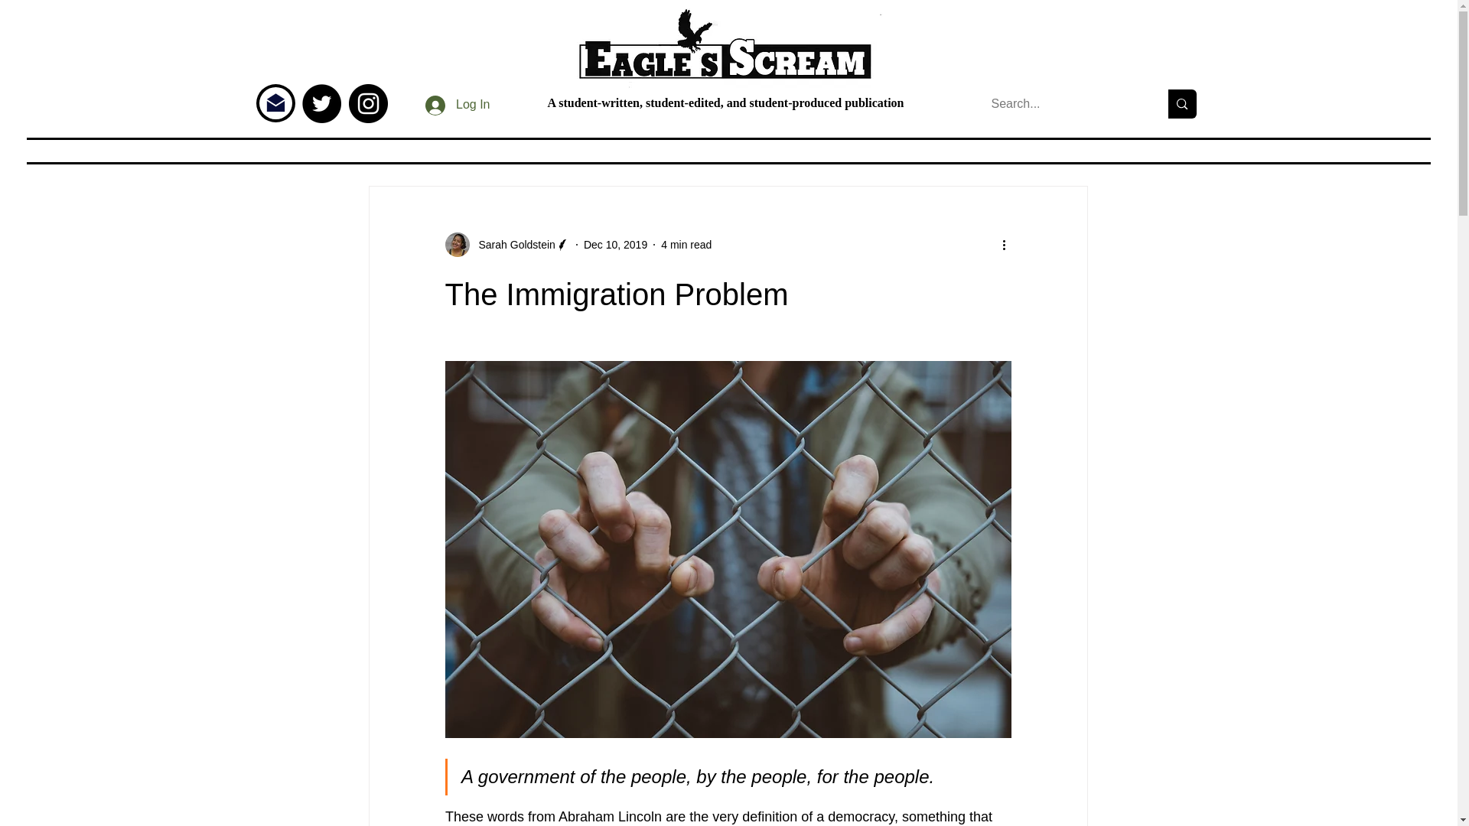 Image resolution: width=1469 pixels, height=826 pixels. What do you see at coordinates (506, 244) in the screenshot?
I see `Sarah Goldstein` at bounding box center [506, 244].